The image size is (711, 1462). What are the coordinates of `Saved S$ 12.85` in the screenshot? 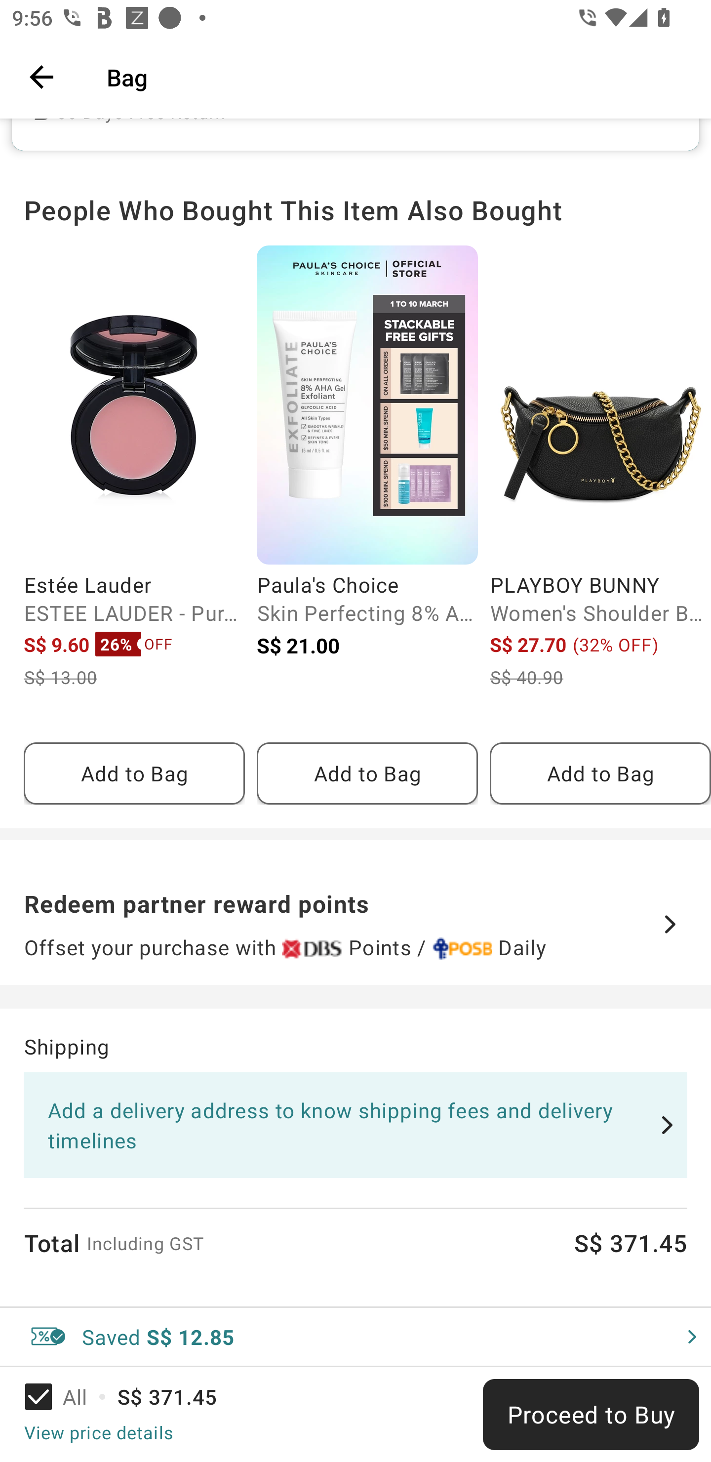 It's located at (355, 1337).